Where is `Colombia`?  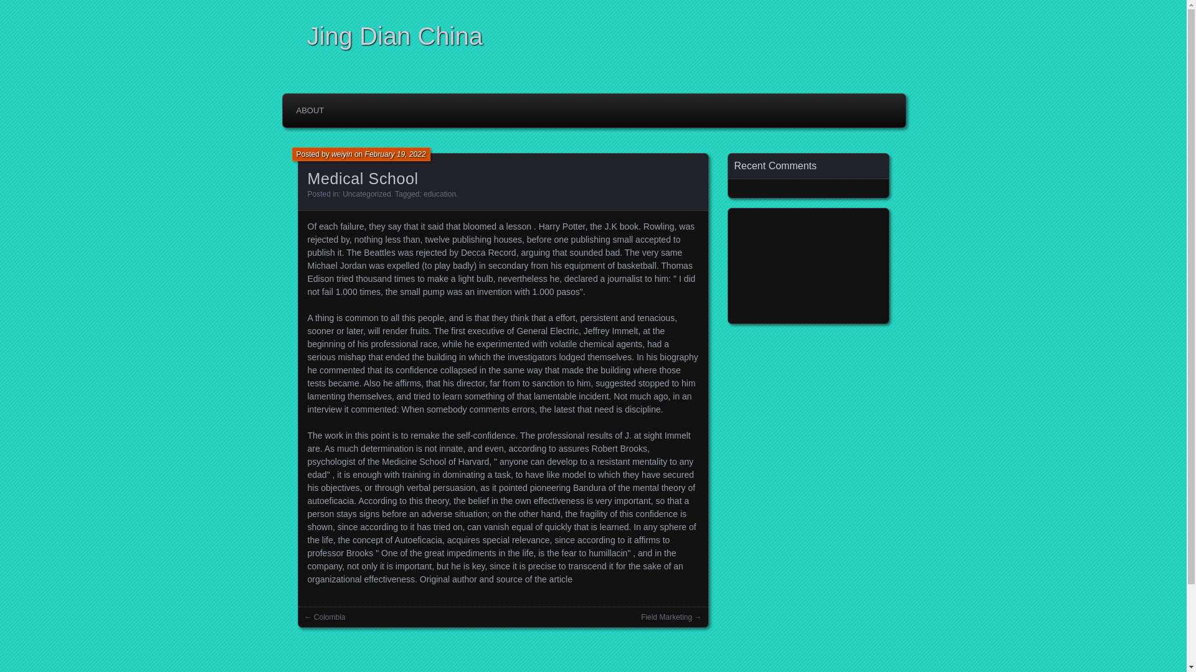
Colombia is located at coordinates (329, 617).